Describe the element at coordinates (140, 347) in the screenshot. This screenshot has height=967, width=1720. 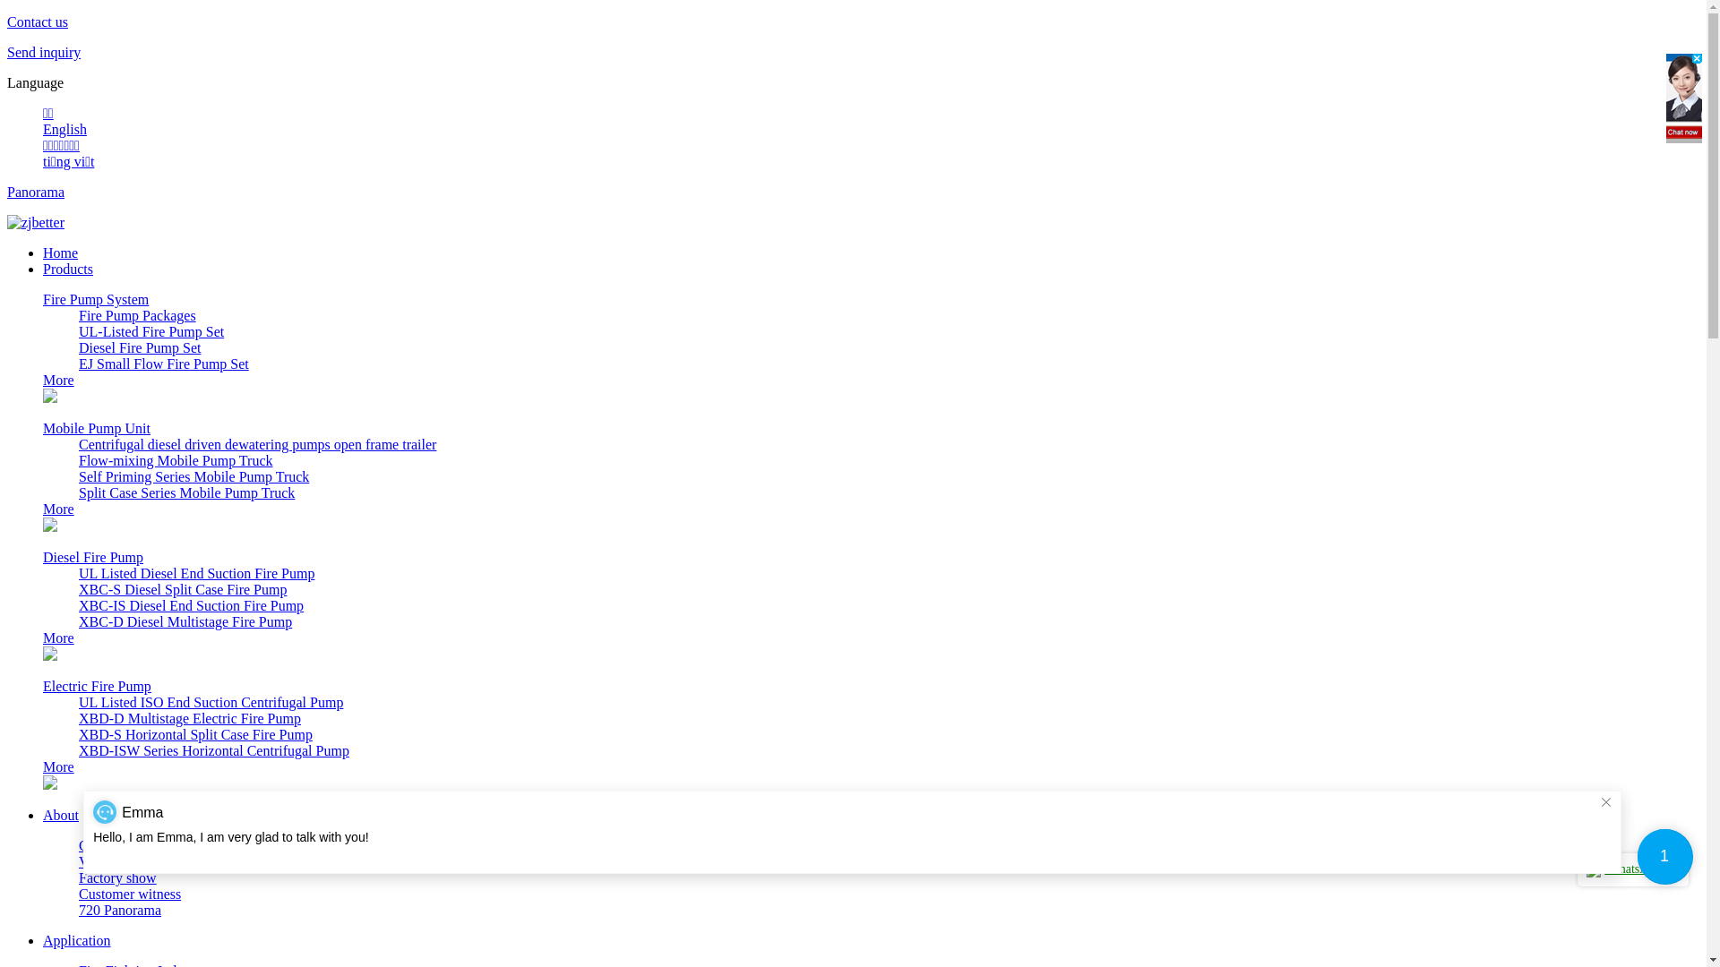
I see `Diesel Fire Pump Set` at that location.